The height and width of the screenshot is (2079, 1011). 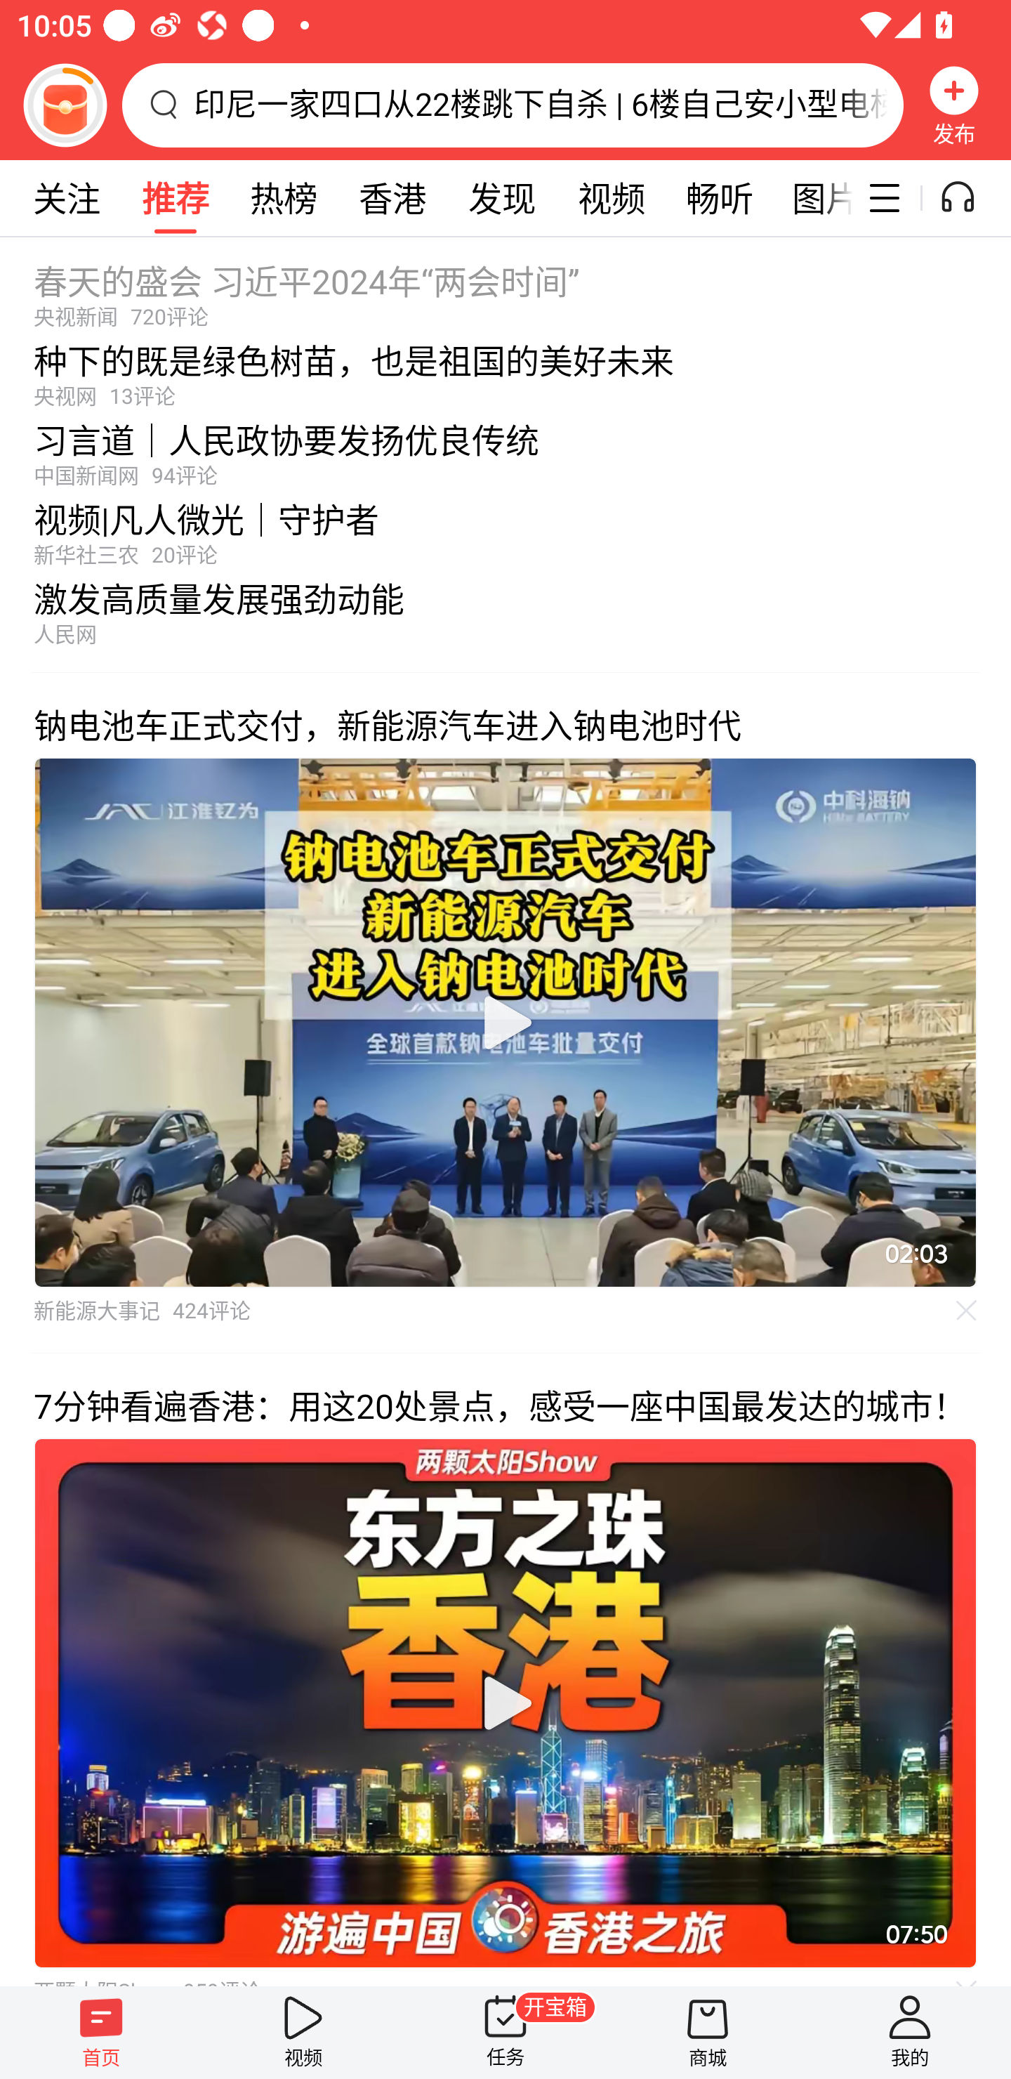 What do you see at coordinates (505, 1704) in the screenshot?
I see `播放视频 视频播放器，双击屏幕打开播放控制` at bounding box center [505, 1704].